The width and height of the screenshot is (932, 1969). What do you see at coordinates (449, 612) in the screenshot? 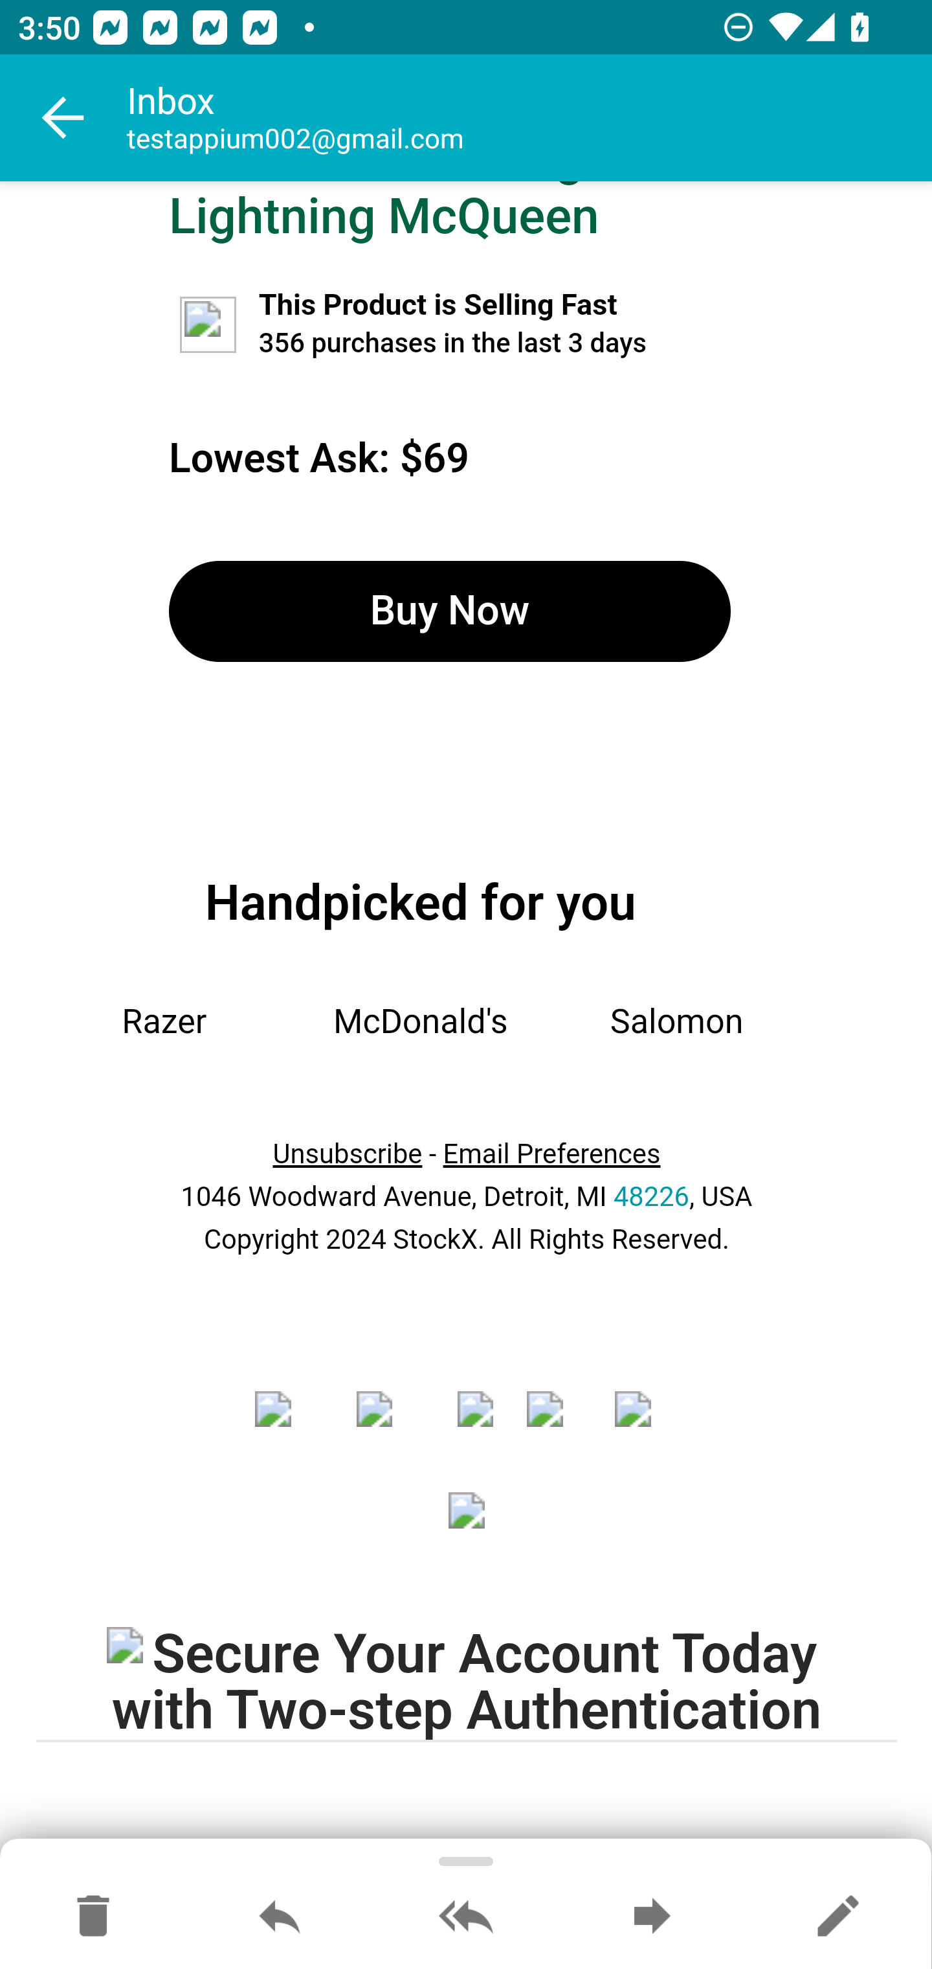
I see `Buy Now` at bounding box center [449, 612].